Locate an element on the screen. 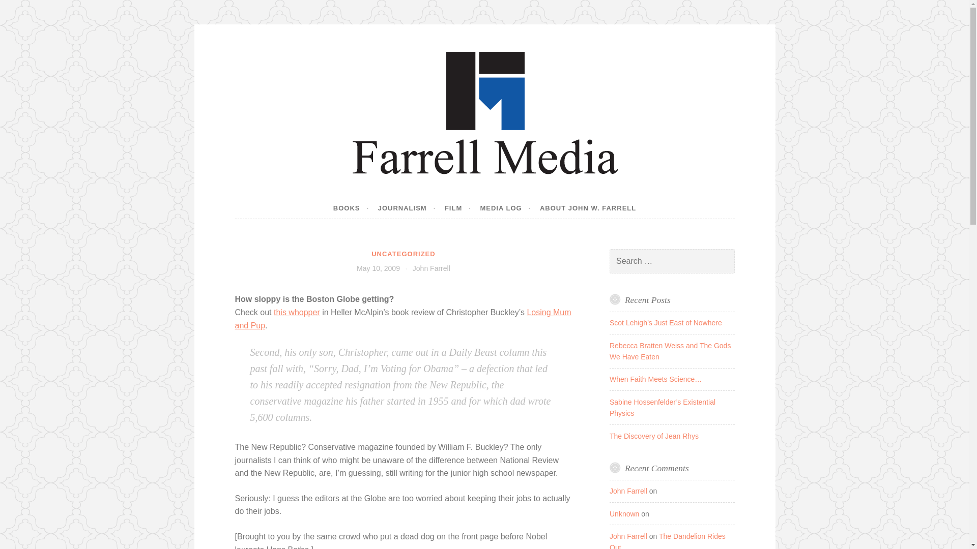 The image size is (977, 549). Rebecca Bratten Weiss and The Gods We Have Eaten is located at coordinates (670, 351).